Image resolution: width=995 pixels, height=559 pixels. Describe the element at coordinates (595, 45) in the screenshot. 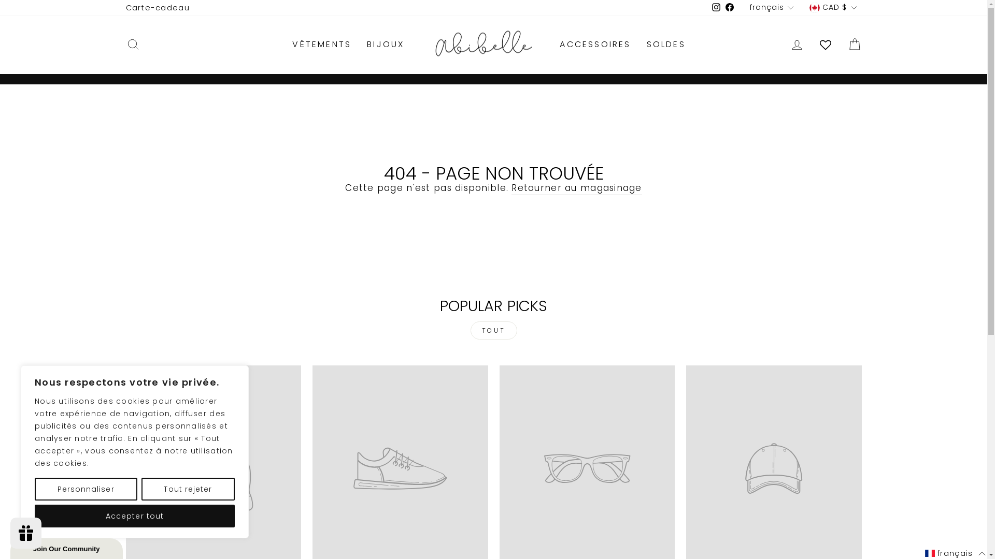

I see `ACCESSOIRES` at that location.